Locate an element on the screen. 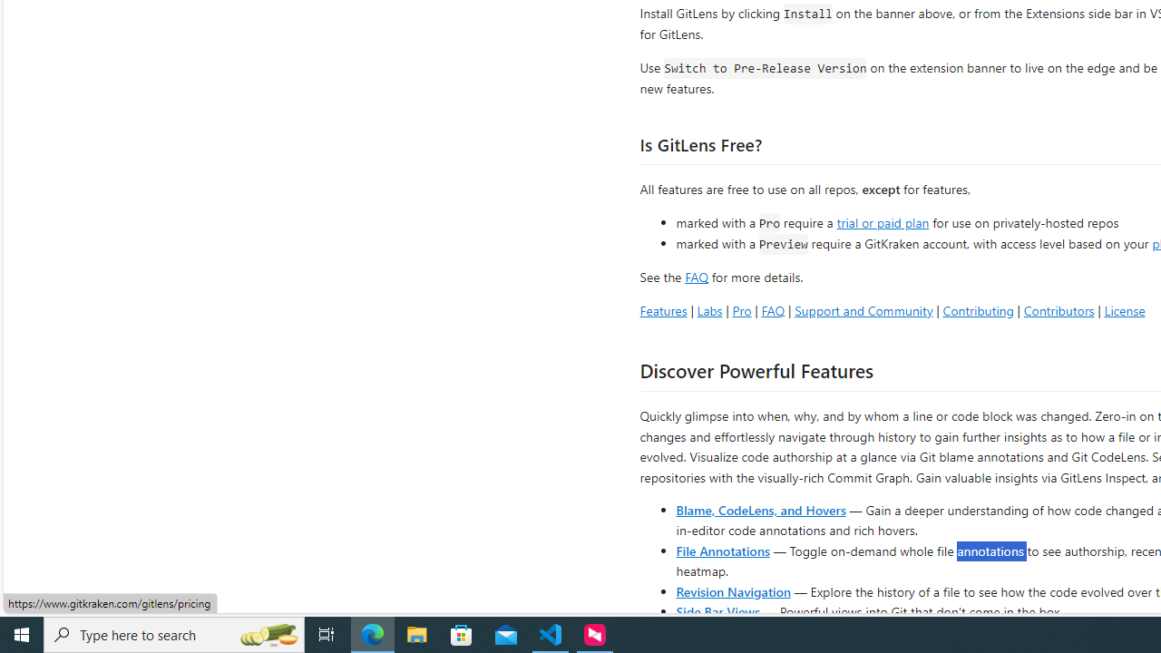 The width and height of the screenshot is (1161, 653). License is located at coordinates (1125, 310).